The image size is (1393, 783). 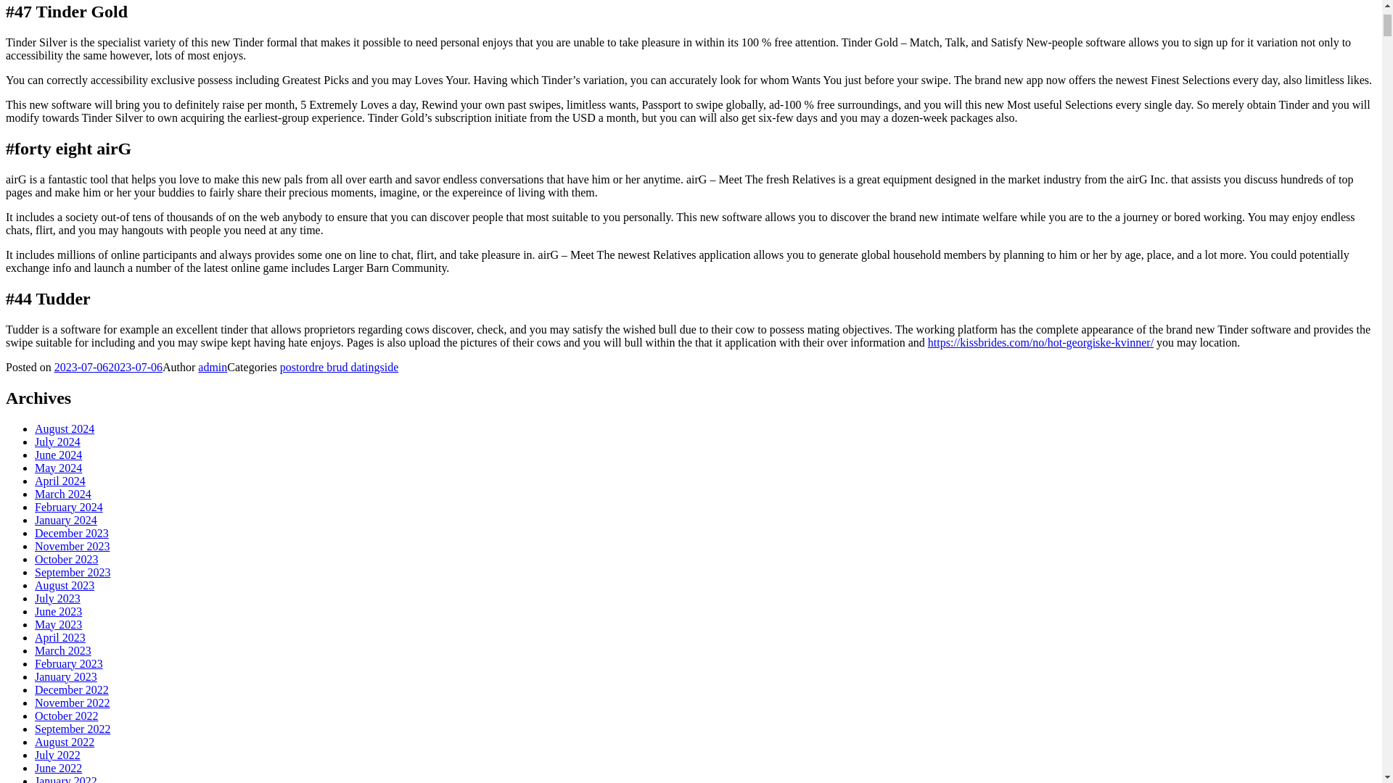 What do you see at coordinates (63, 494) in the screenshot?
I see `March 2024` at bounding box center [63, 494].